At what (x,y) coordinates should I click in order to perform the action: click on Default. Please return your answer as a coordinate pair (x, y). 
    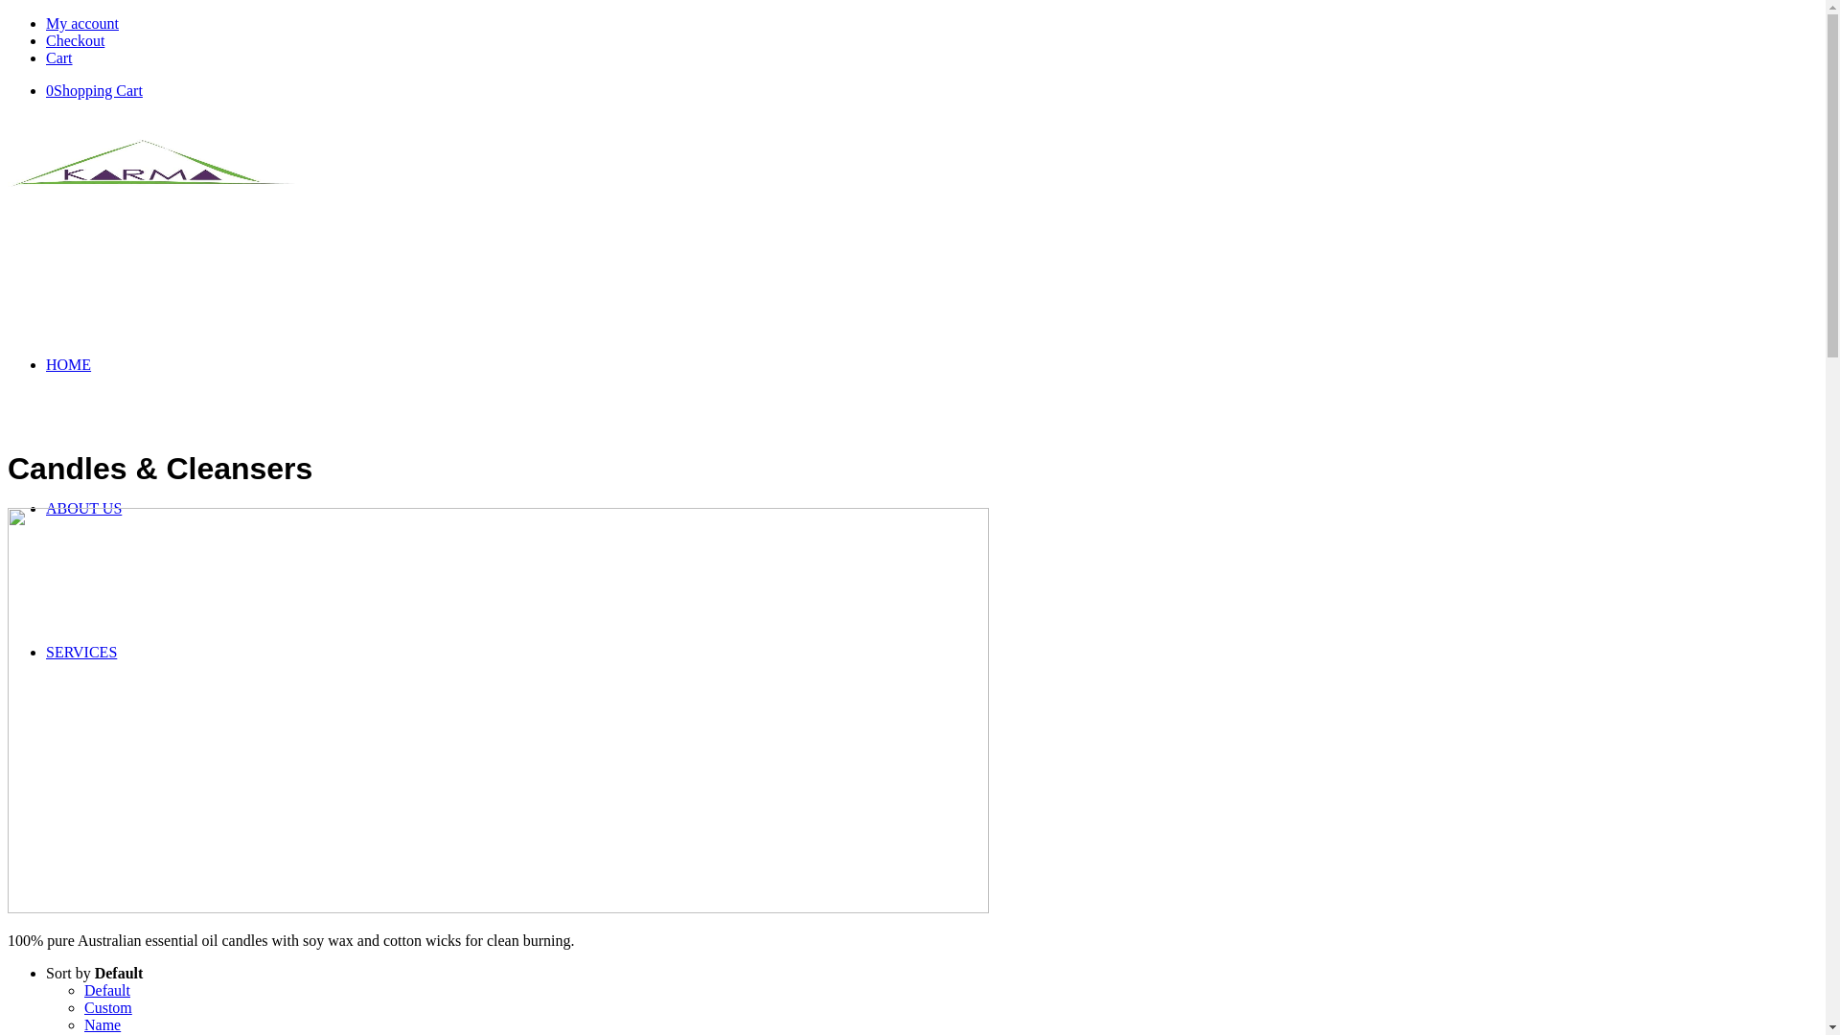
    Looking at the image, I should click on (107, 991).